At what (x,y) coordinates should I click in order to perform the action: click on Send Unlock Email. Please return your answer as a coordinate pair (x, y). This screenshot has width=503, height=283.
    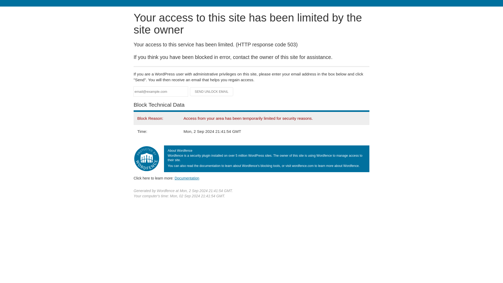
    Looking at the image, I should click on (212, 92).